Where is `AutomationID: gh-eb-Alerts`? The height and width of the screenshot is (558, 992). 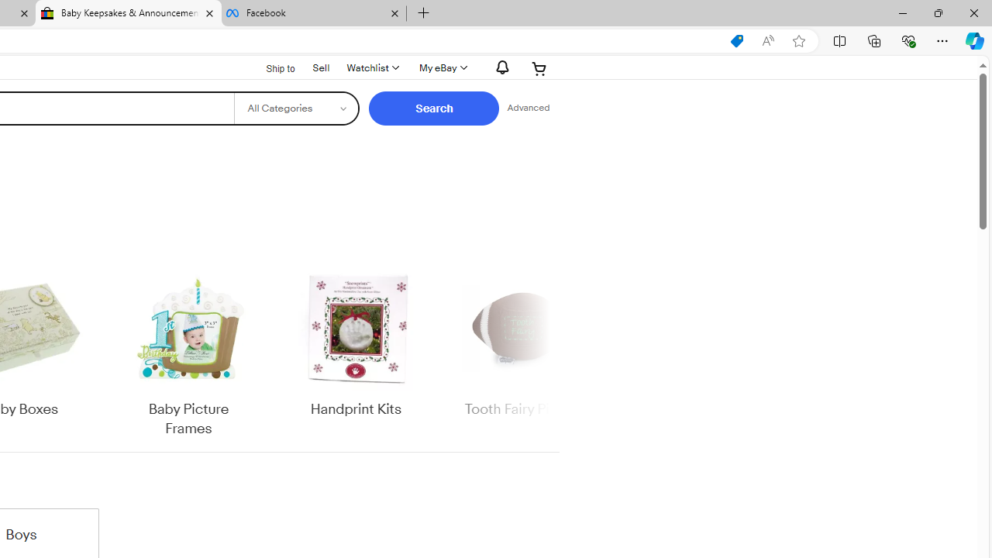
AutomationID: gh-eb-Alerts is located at coordinates (500, 67).